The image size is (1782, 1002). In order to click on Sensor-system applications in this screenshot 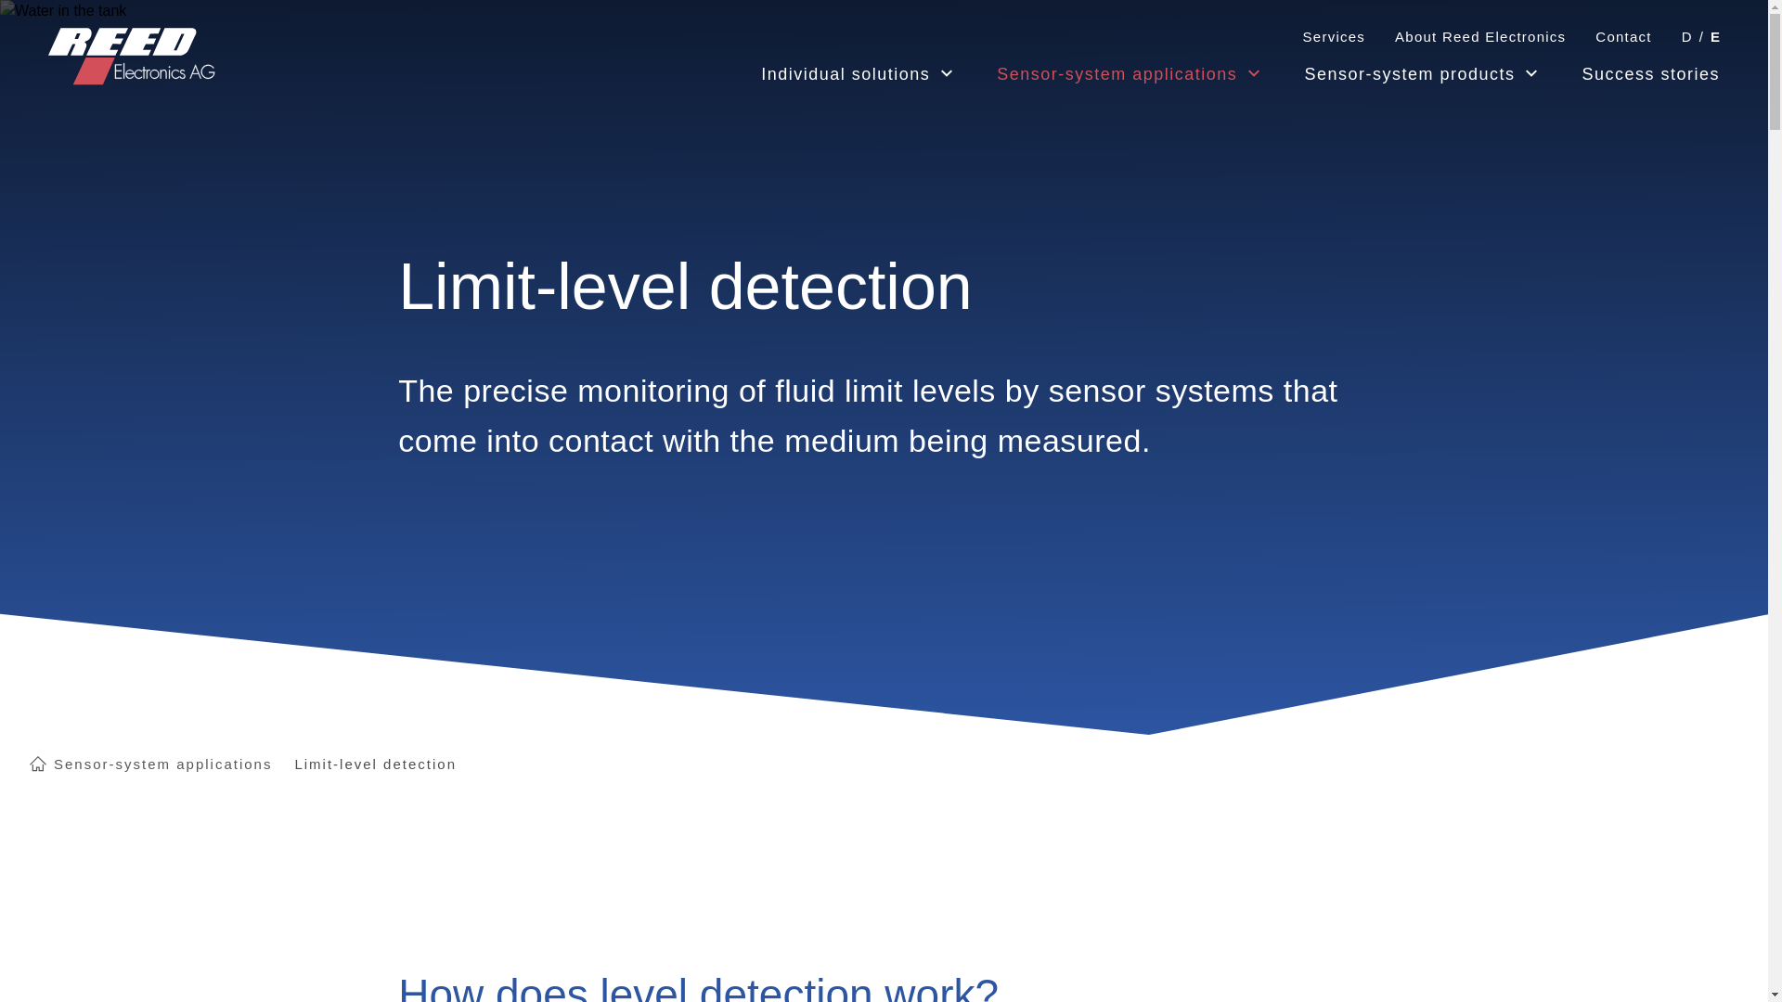, I will do `click(1116, 74)`.